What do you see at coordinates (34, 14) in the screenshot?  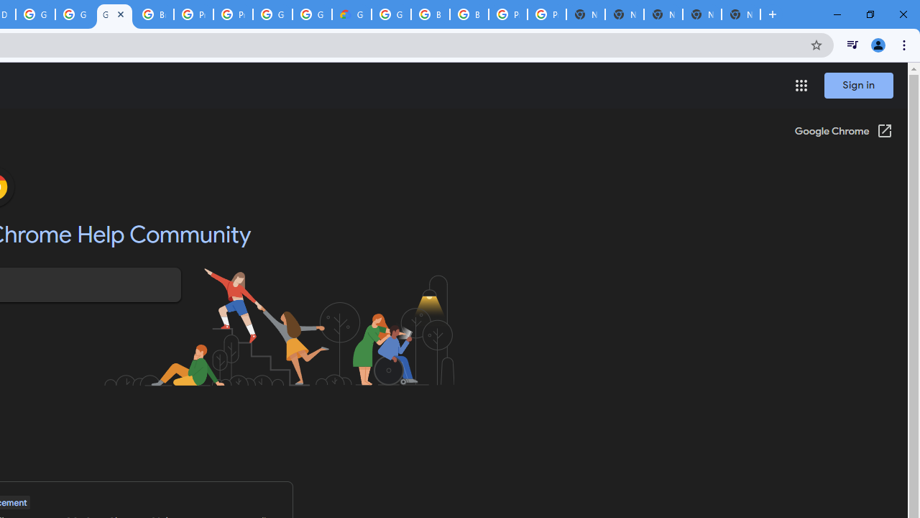 I see `Google Cloud Platform` at bounding box center [34, 14].